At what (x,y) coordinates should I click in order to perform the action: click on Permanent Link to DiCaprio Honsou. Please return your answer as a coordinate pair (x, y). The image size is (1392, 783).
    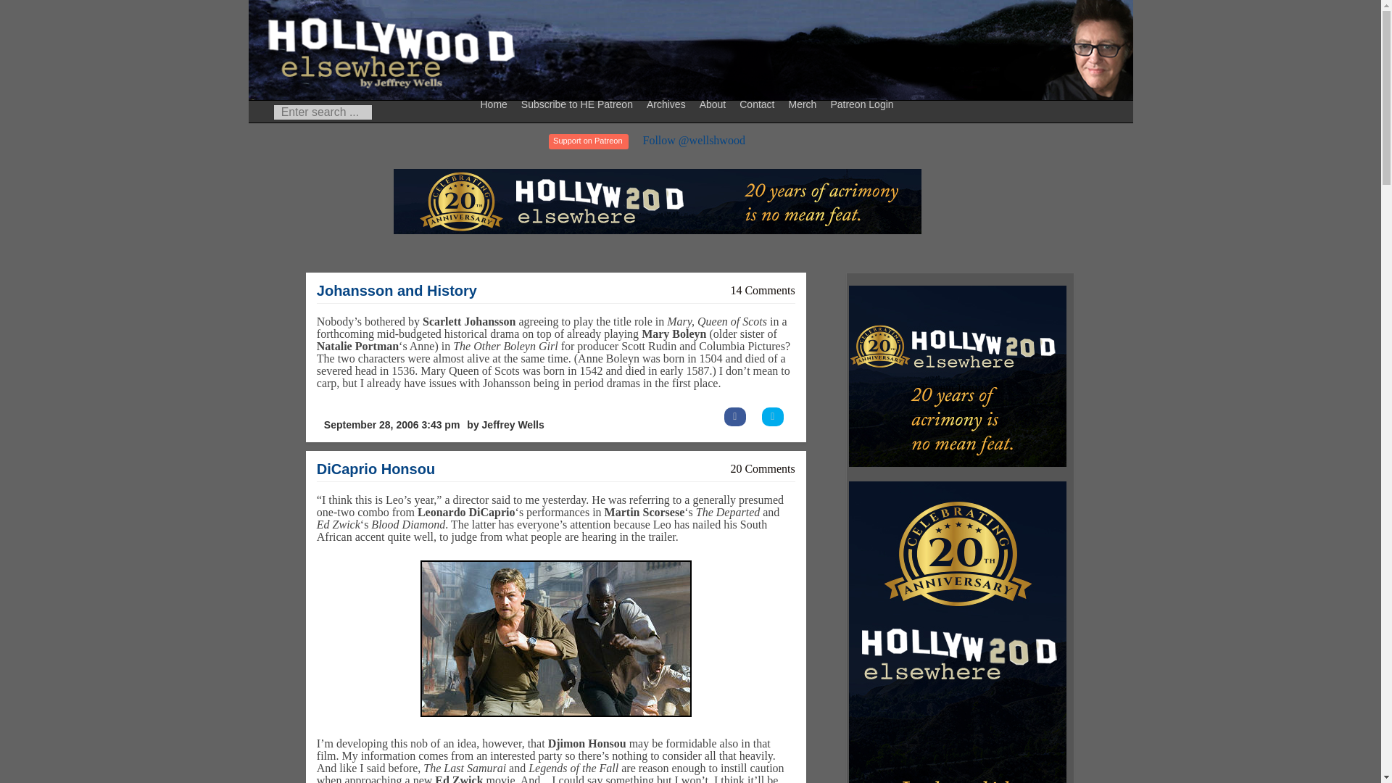
    Looking at the image, I should click on (376, 468).